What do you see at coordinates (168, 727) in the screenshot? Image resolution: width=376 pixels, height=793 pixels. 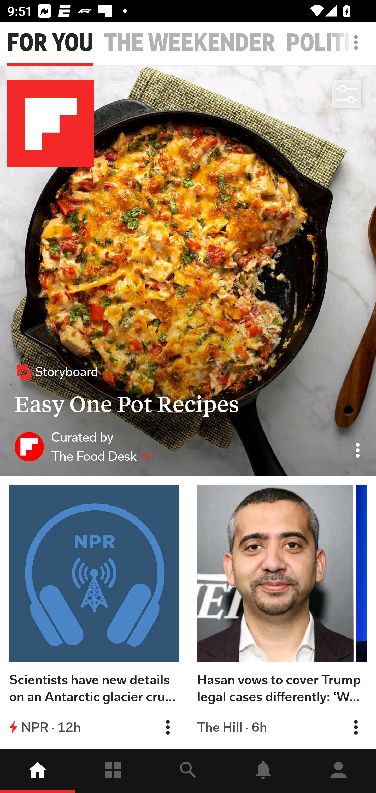 I see `Flip into Magazine` at bounding box center [168, 727].